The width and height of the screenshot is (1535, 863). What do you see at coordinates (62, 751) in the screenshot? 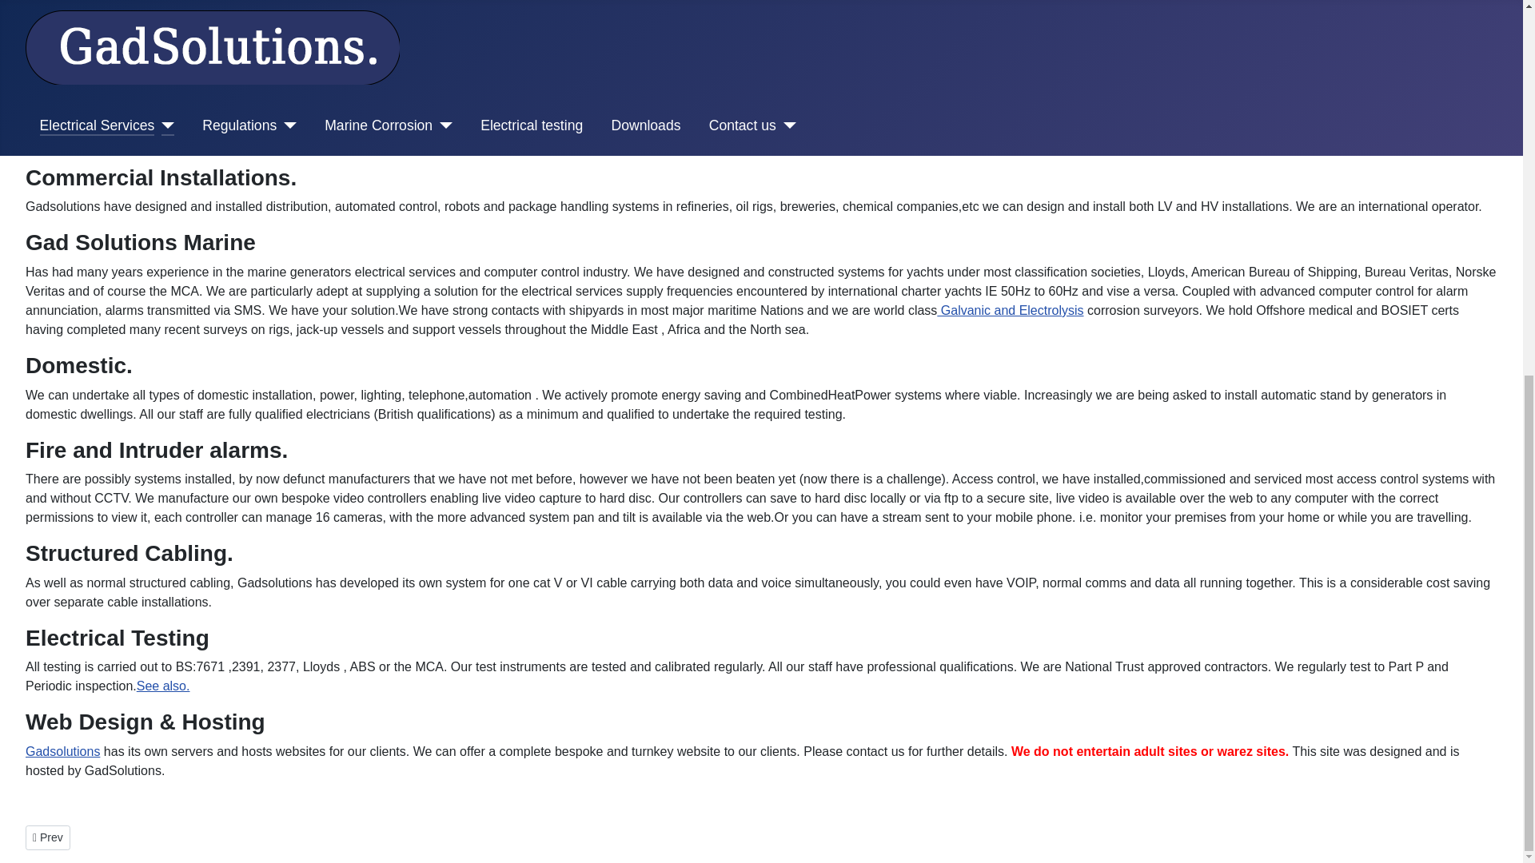
I see `web design and hosting with style.` at bounding box center [62, 751].